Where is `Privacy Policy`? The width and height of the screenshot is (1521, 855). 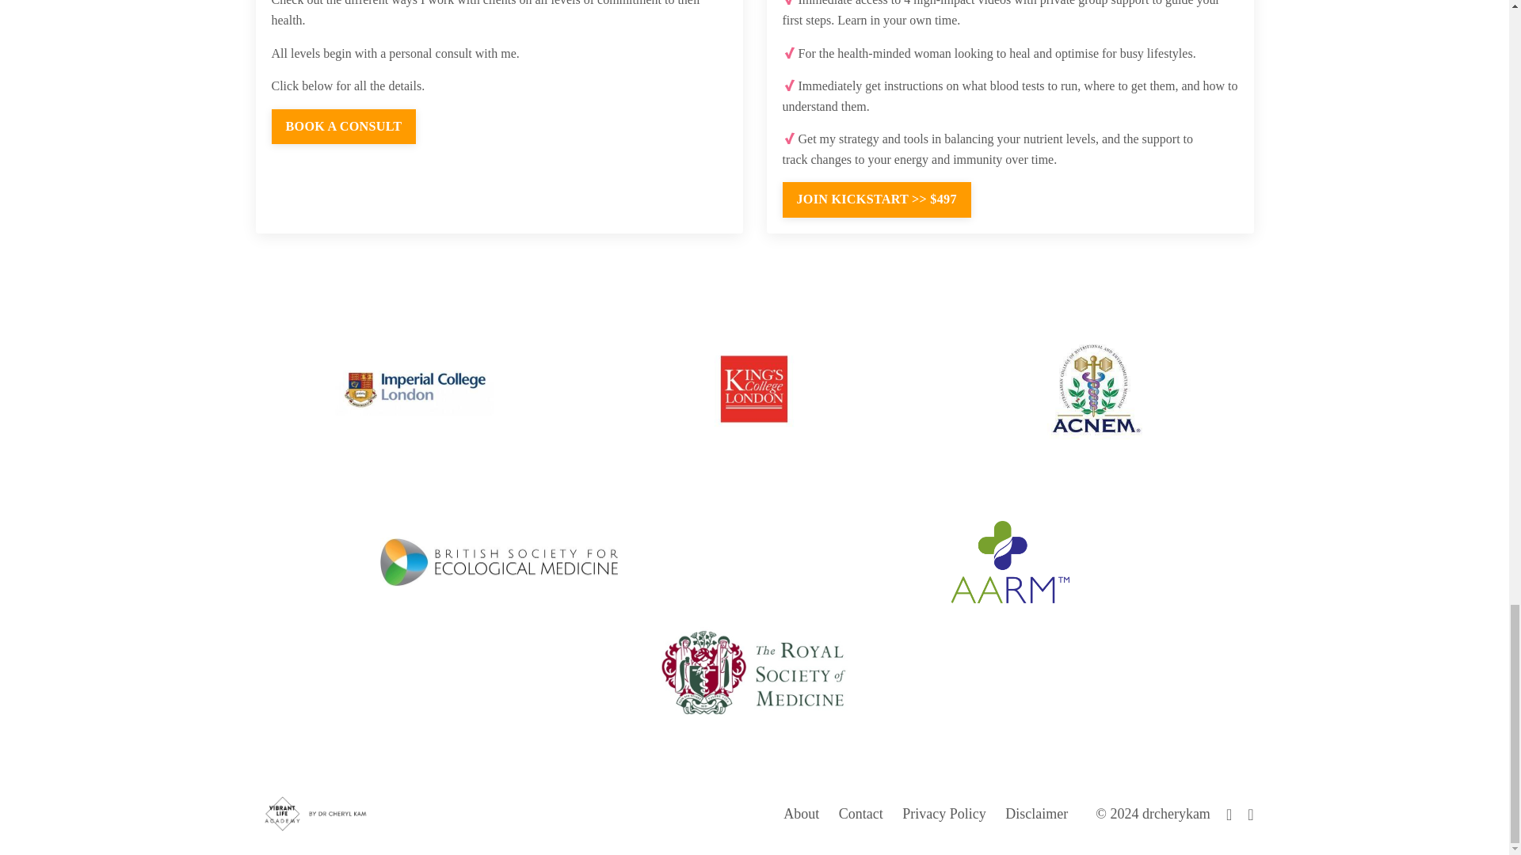
Privacy Policy is located at coordinates (943, 814).